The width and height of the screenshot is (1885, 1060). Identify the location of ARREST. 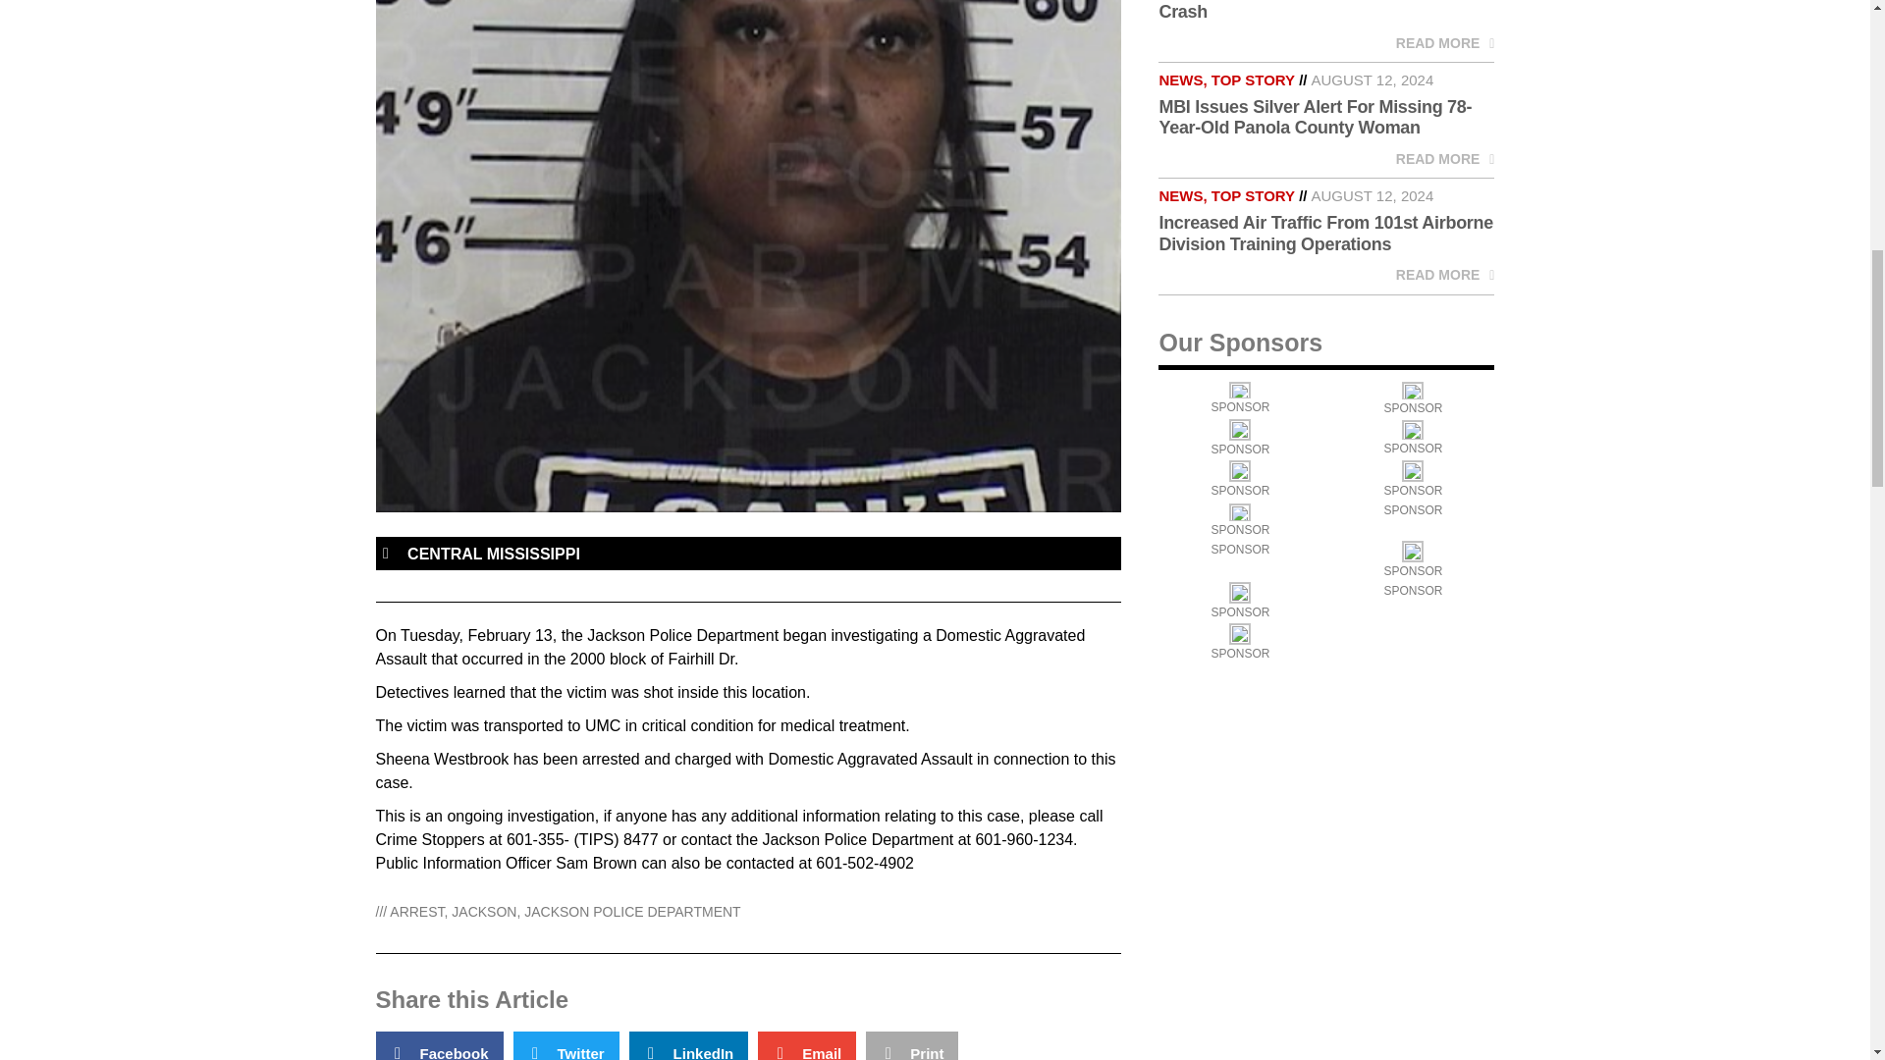
(416, 912).